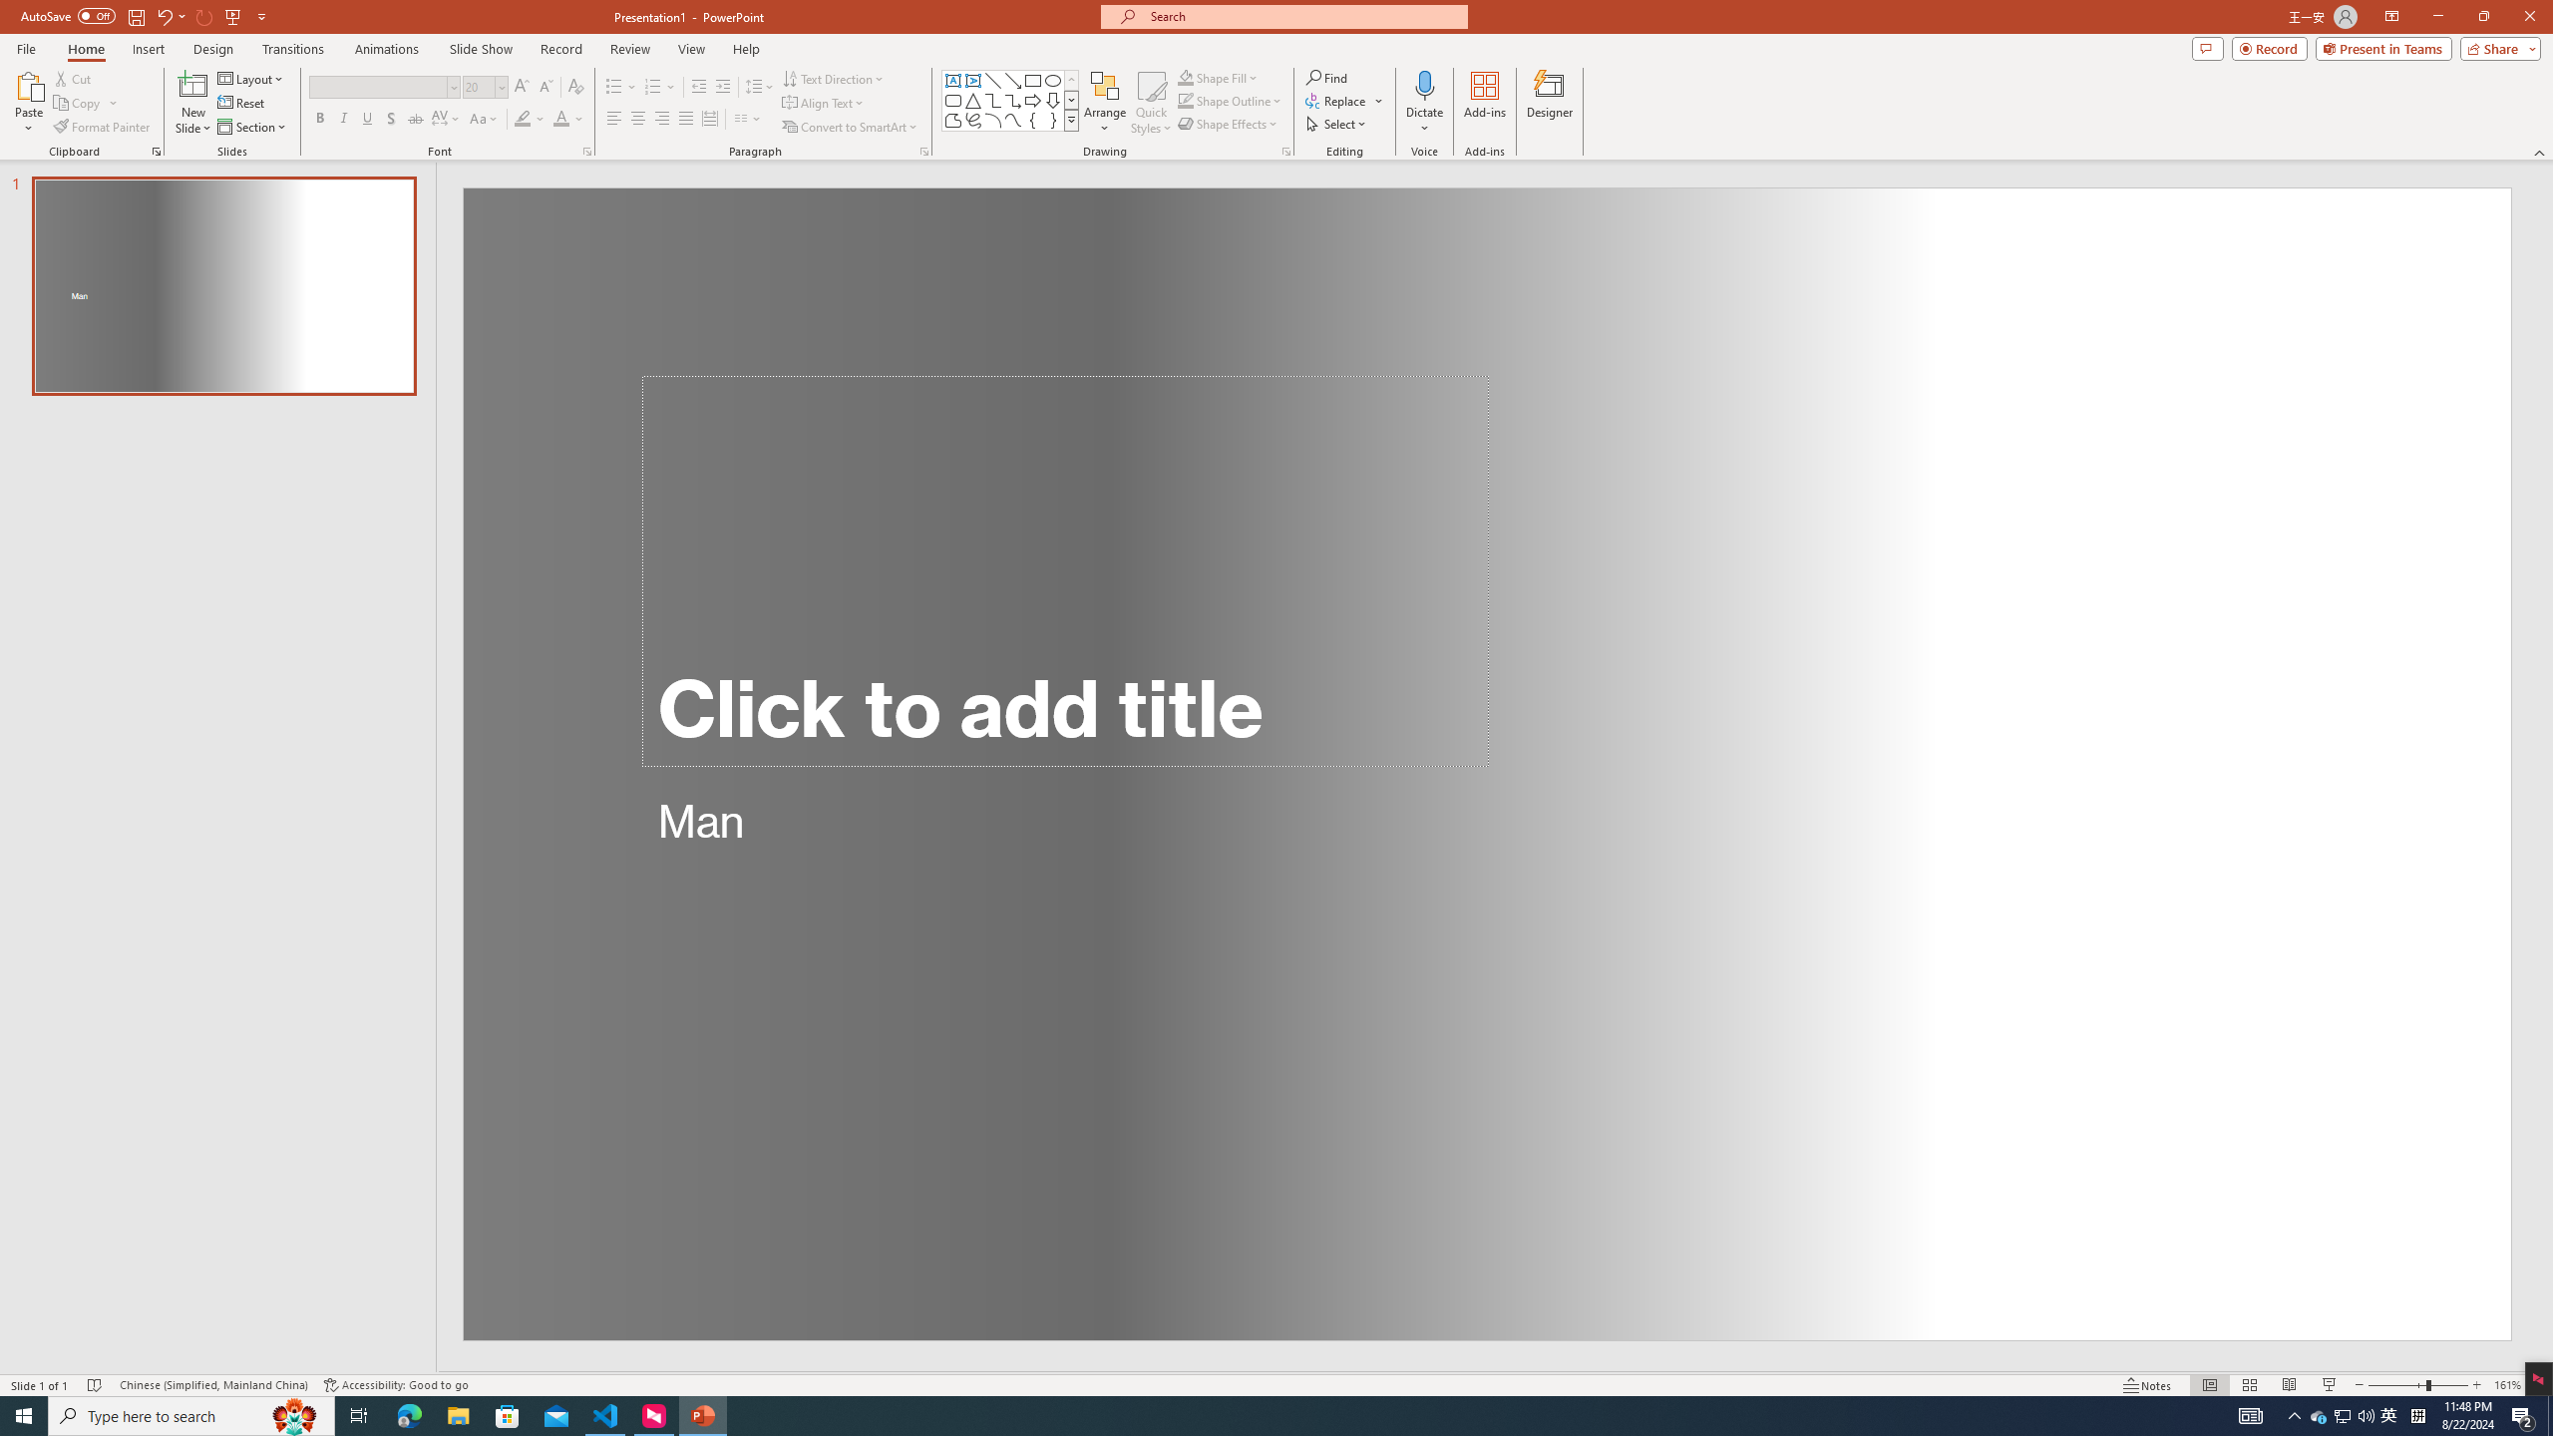  What do you see at coordinates (1326, 78) in the screenshot?
I see `Find...` at bounding box center [1326, 78].